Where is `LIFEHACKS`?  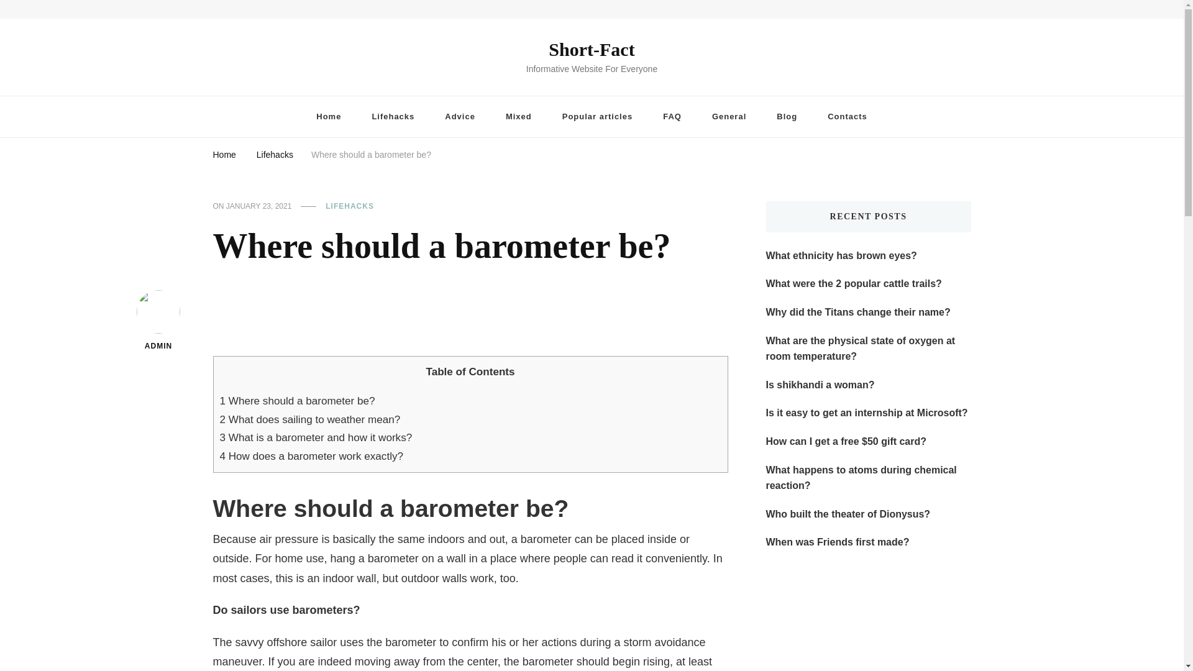
LIFEHACKS is located at coordinates (350, 207).